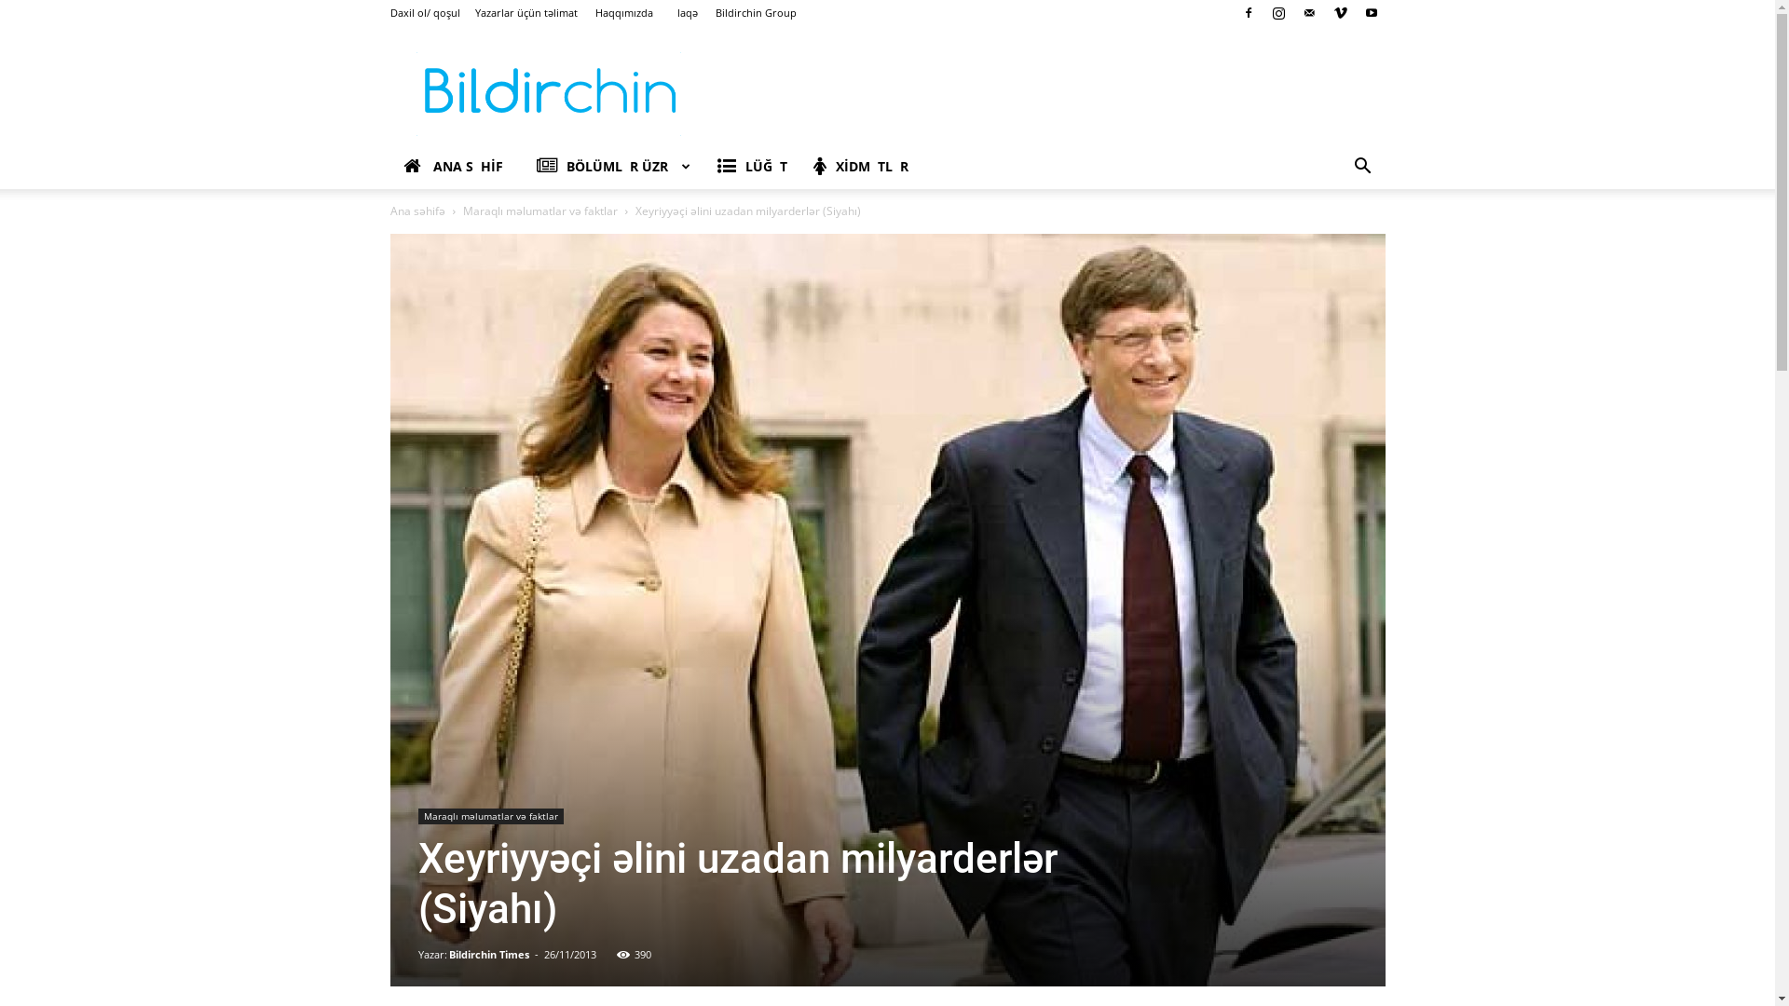 The height and width of the screenshot is (1006, 1789). What do you see at coordinates (1309, 13) in the screenshot?
I see `Mail` at bounding box center [1309, 13].